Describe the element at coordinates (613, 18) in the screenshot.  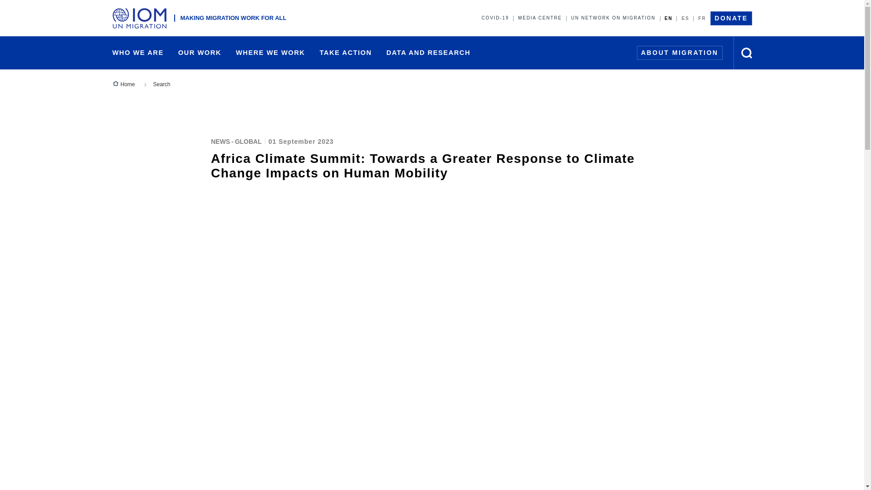
I see `UN NETWORK ON MIGRATION` at that location.